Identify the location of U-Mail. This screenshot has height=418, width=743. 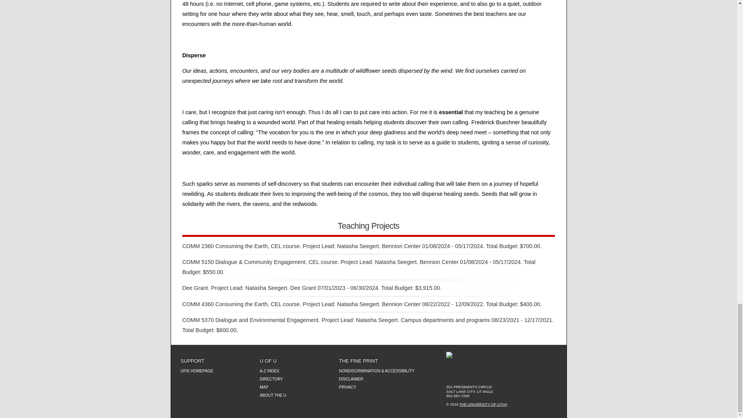
(464, 374).